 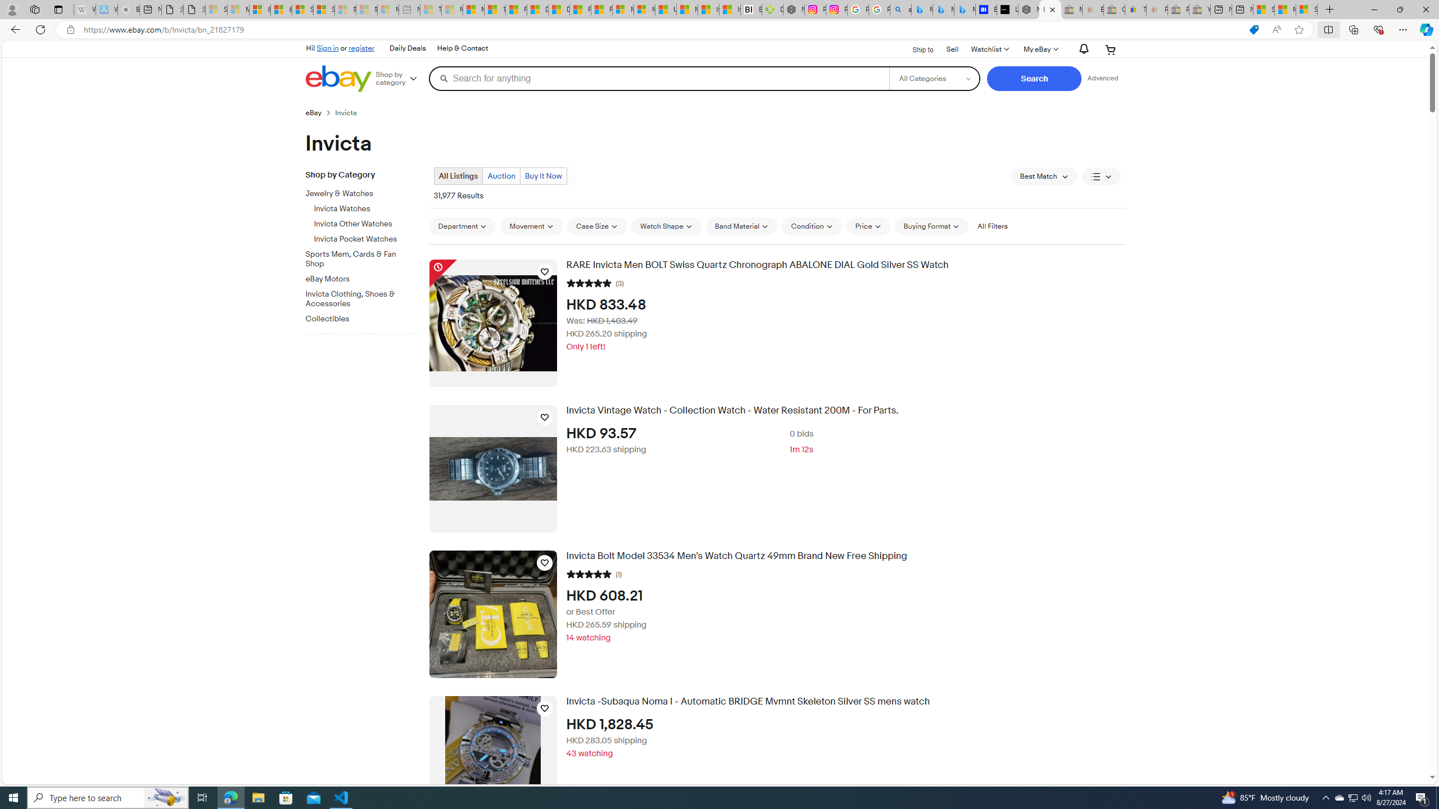 What do you see at coordinates (368, 257) in the screenshot?
I see `Sports Mem, Cards & Fan Shop` at bounding box center [368, 257].